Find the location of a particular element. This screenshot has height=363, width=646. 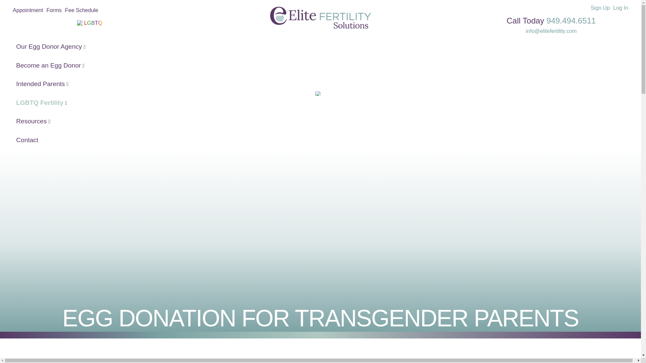

Log In is located at coordinates (620, 8).